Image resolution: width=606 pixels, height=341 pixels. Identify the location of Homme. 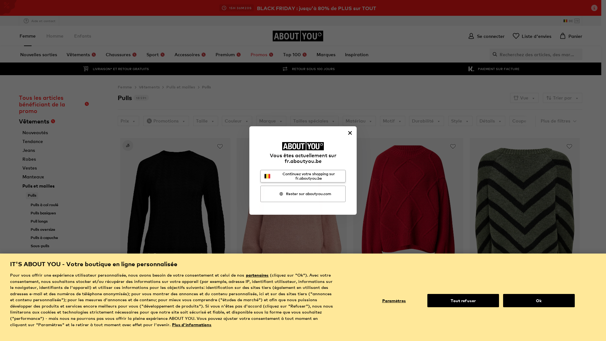
(55, 36).